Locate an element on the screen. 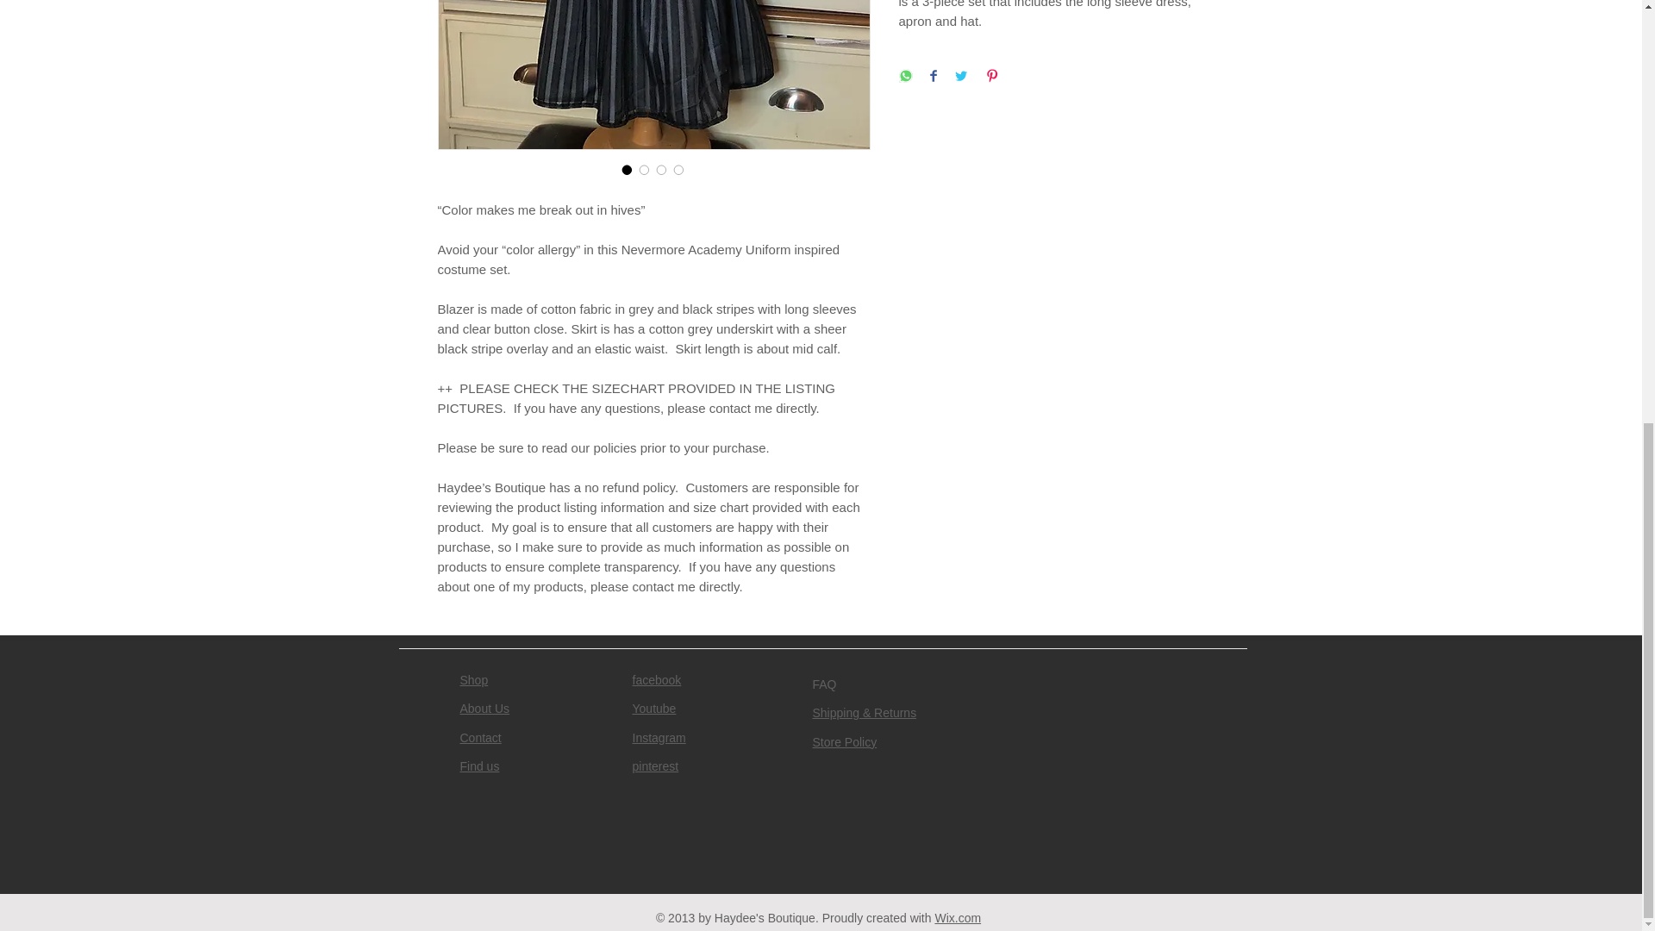 The image size is (1655, 931). Instagram is located at coordinates (659, 738).